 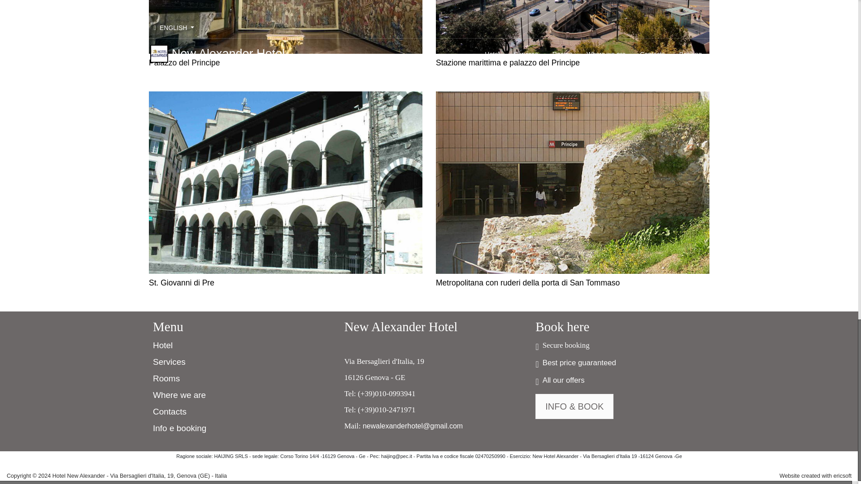 I want to click on nfo e booking, so click(x=180, y=429).